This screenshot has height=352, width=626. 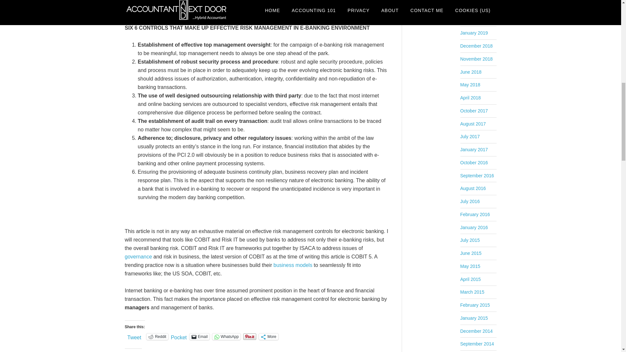 I want to click on Click to email a link to a friend, so click(x=200, y=336).